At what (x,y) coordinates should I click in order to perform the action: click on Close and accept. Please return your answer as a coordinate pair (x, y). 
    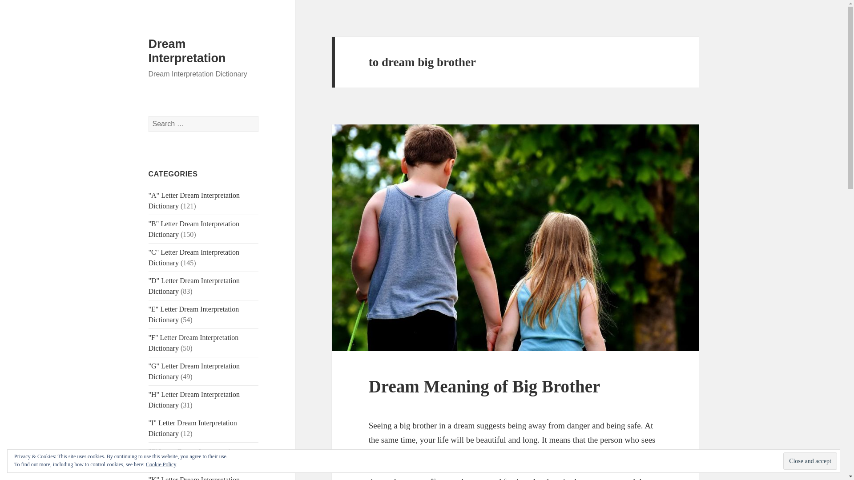
    Looking at the image, I should click on (810, 461).